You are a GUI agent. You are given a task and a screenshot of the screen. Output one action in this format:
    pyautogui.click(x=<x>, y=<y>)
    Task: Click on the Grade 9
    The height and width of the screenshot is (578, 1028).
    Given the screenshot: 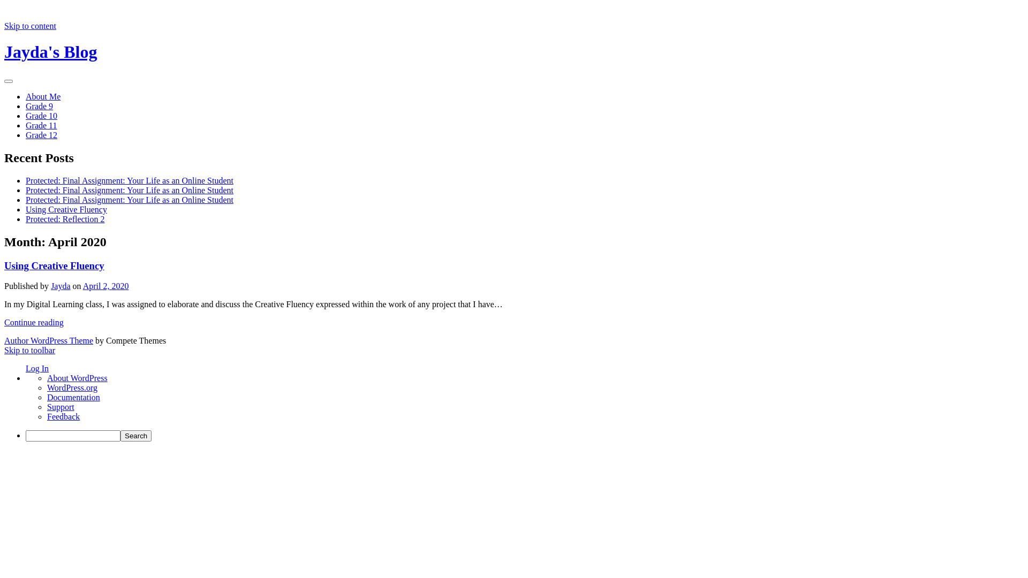 What is the action you would take?
    pyautogui.click(x=40, y=106)
    